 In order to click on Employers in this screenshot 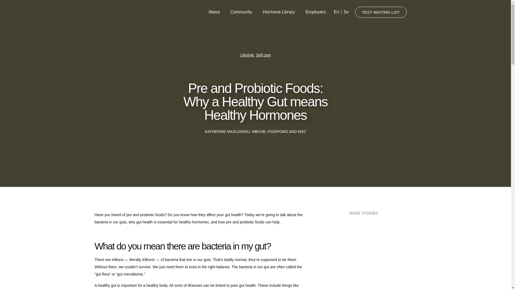, I will do `click(315, 12)`.